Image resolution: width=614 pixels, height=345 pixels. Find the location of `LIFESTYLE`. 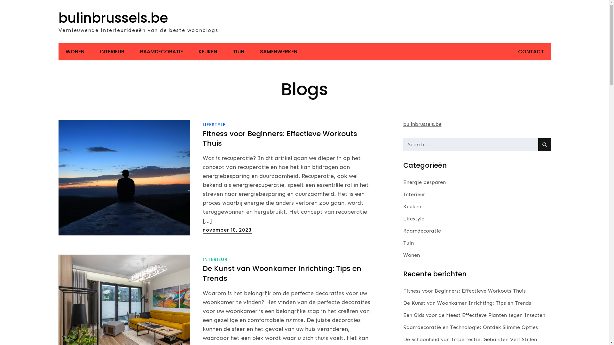

LIFESTYLE is located at coordinates (214, 125).